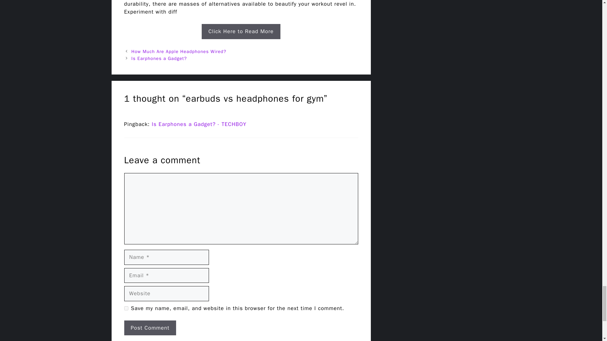 The width and height of the screenshot is (607, 341). What do you see at coordinates (199, 124) in the screenshot?
I see `Is Earphones a Gadget? - TECHBOY` at bounding box center [199, 124].